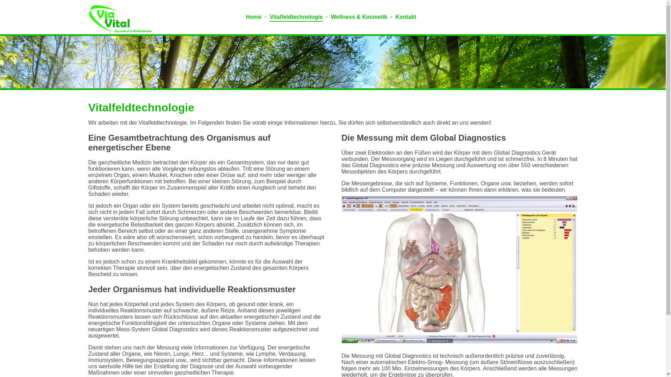 This screenshot has width=671, height=377. Describe the element at coordinates (254, 17) in the screenshot. I see `Home` at that location.